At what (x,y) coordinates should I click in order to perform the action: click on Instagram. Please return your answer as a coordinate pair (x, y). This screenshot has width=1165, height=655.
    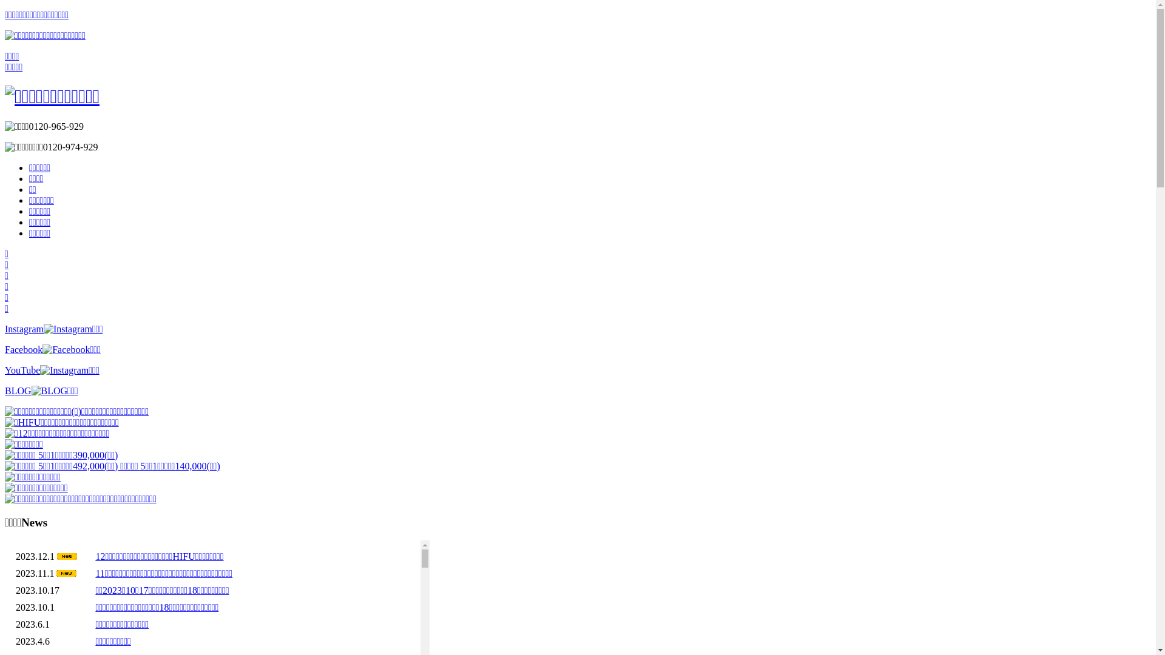
    Looking at the image, I should click on (54, 329).